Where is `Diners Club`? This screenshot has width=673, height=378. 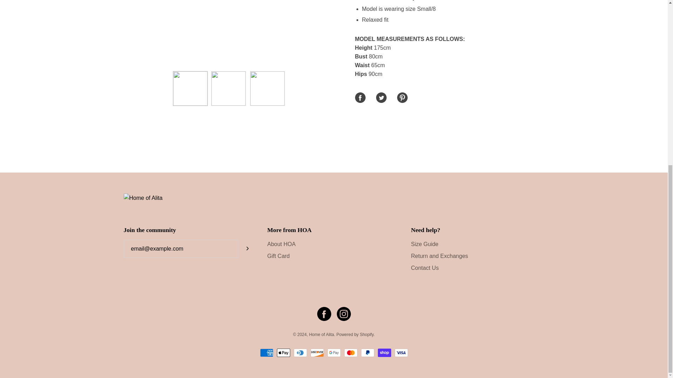
Diners Club is located at coordinates (300, 352).